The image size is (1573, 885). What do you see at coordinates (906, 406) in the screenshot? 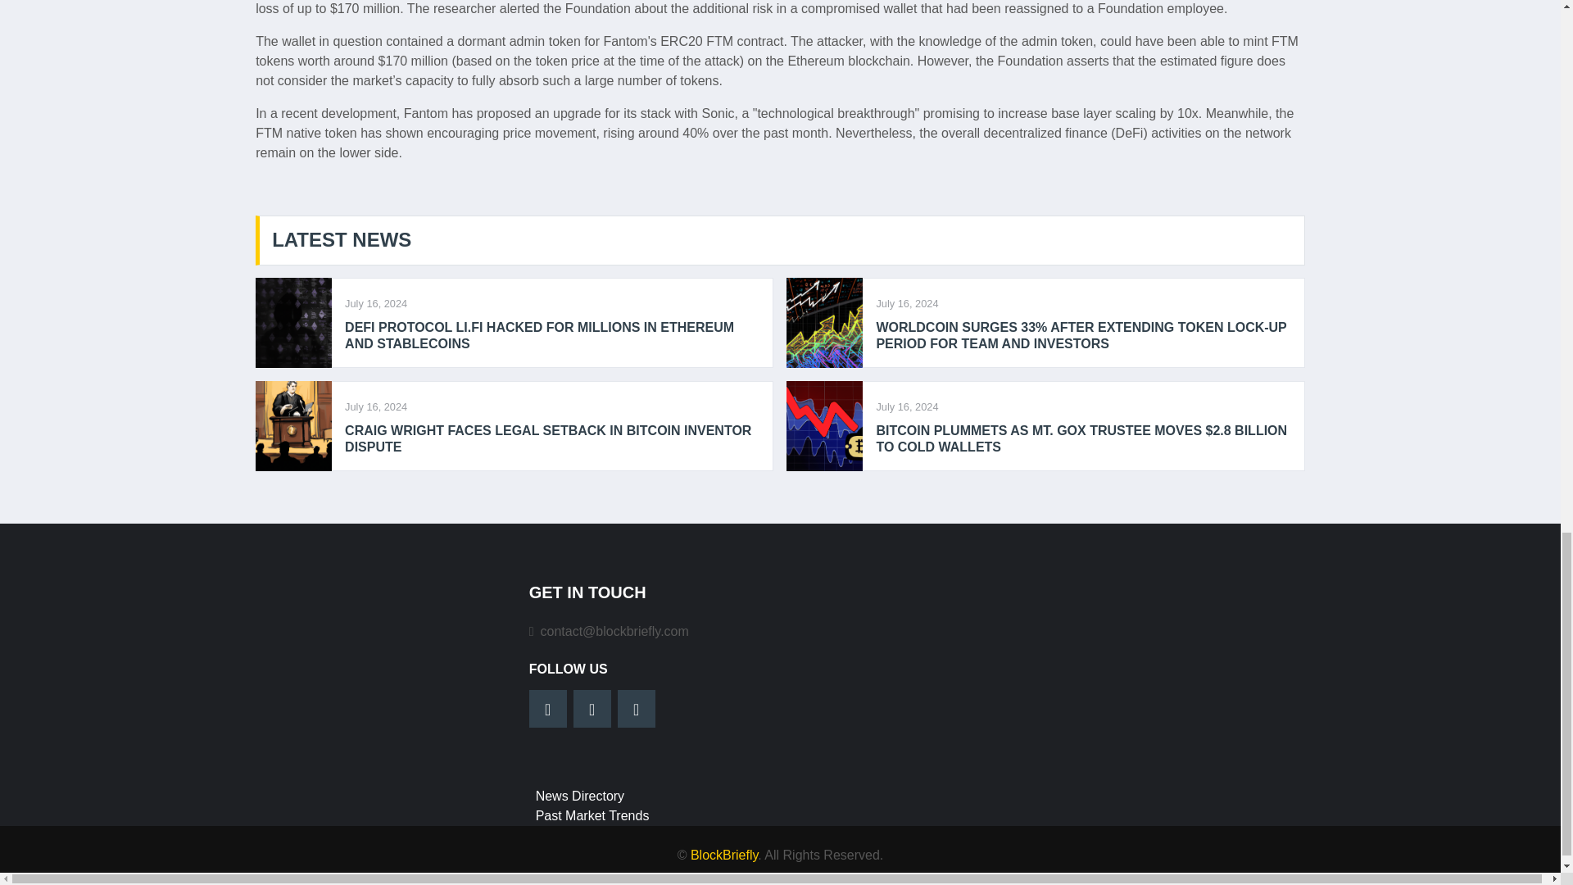
I see `July 16, 2024` at bounding box center [906, 406].